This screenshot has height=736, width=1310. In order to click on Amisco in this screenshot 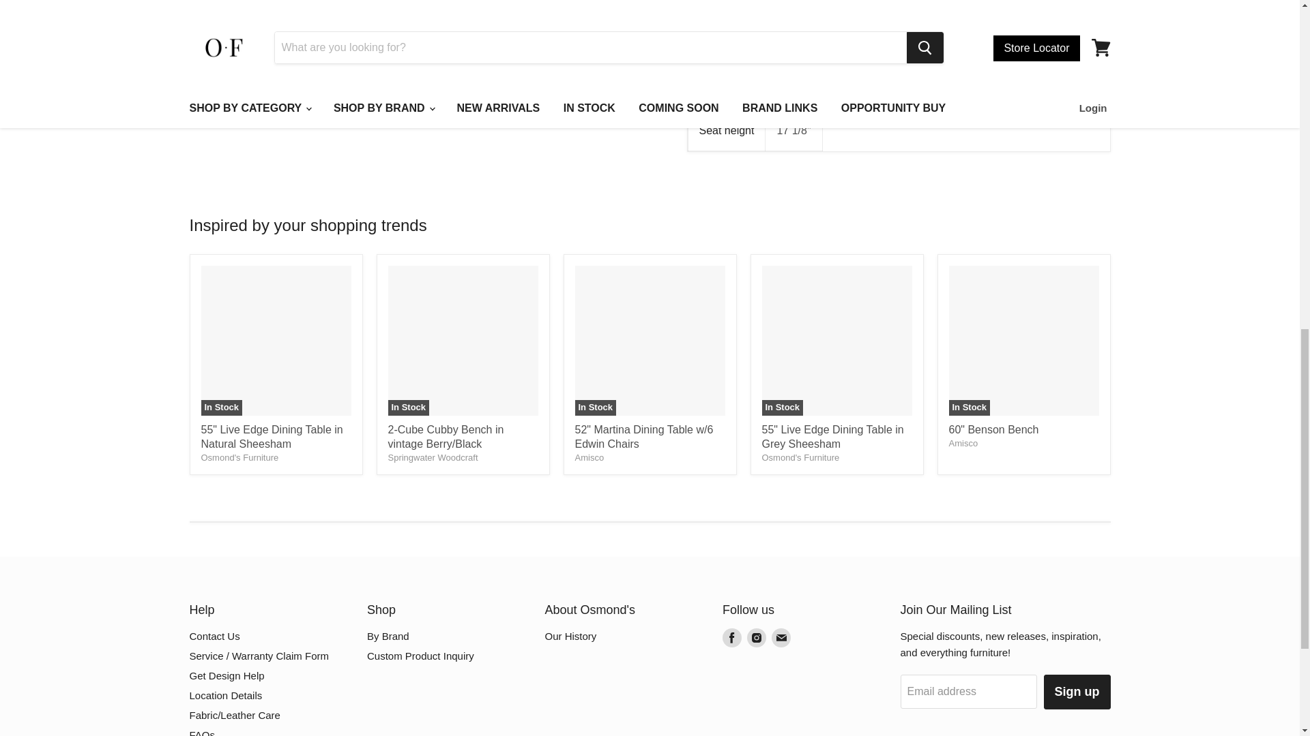, I will do `click(589, 458)`.